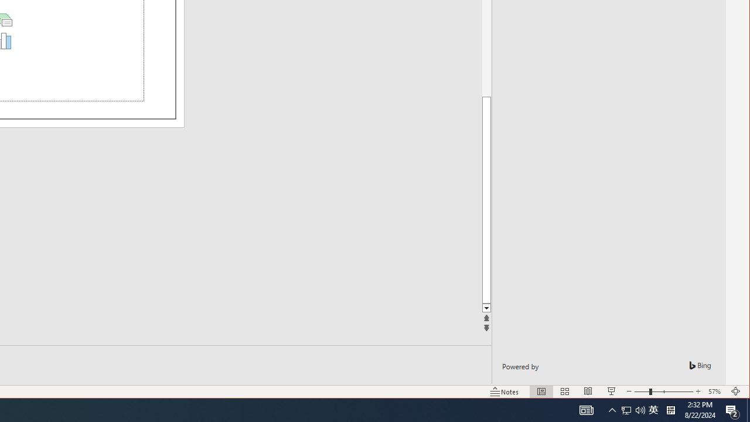 This screenshot has width=750, height=422. I want to click on Show desktop, so click(748, 410).